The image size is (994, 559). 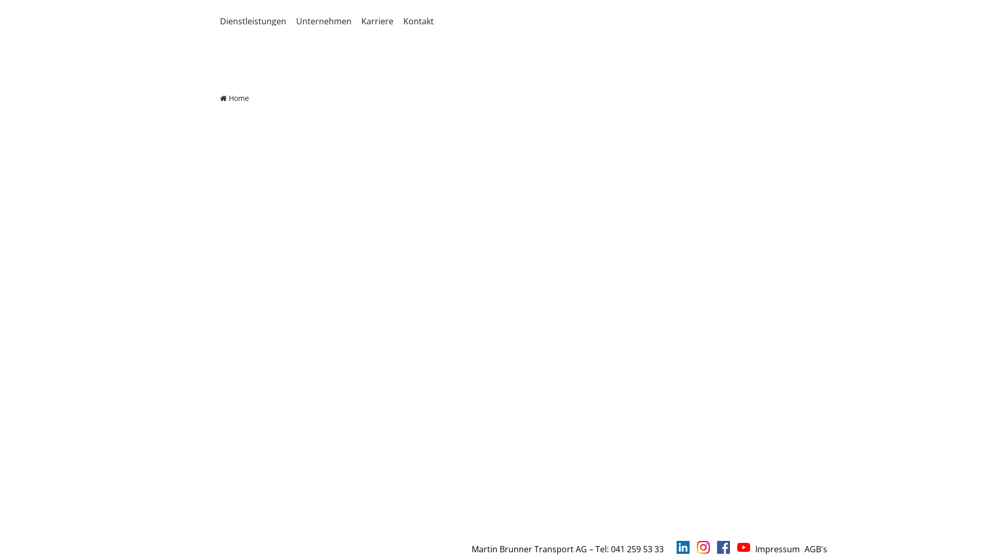 I want to click on Impressum, so click(x=778, y=549).